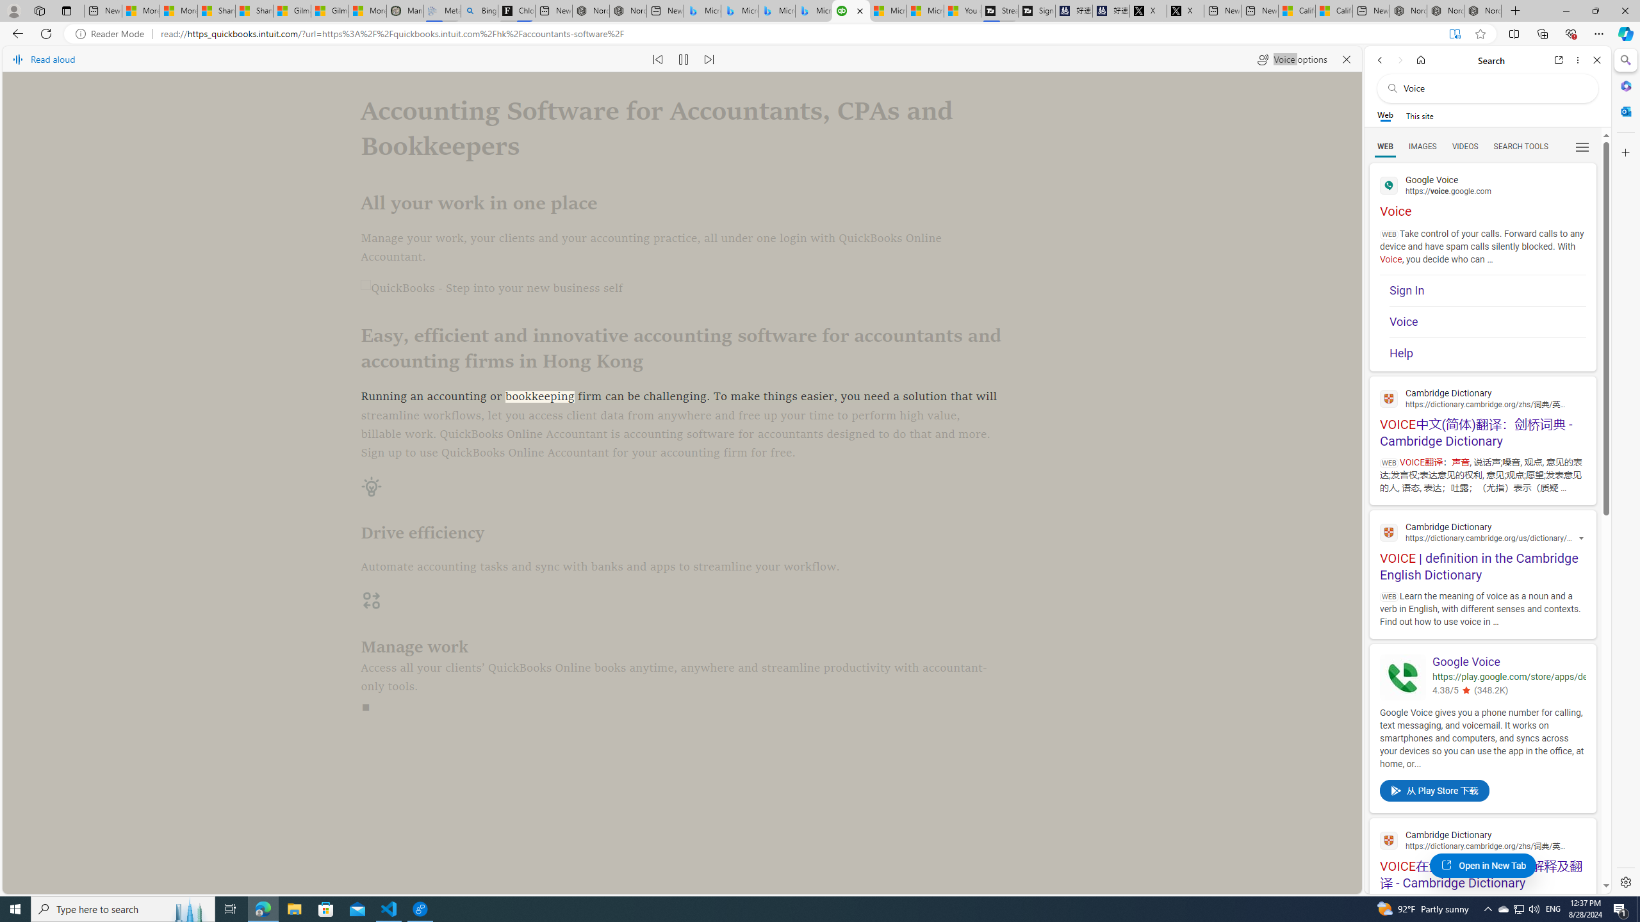 The image size is (1640, 922). I want to click on QuickBooks - Step into your new business self, so click(682, 289).